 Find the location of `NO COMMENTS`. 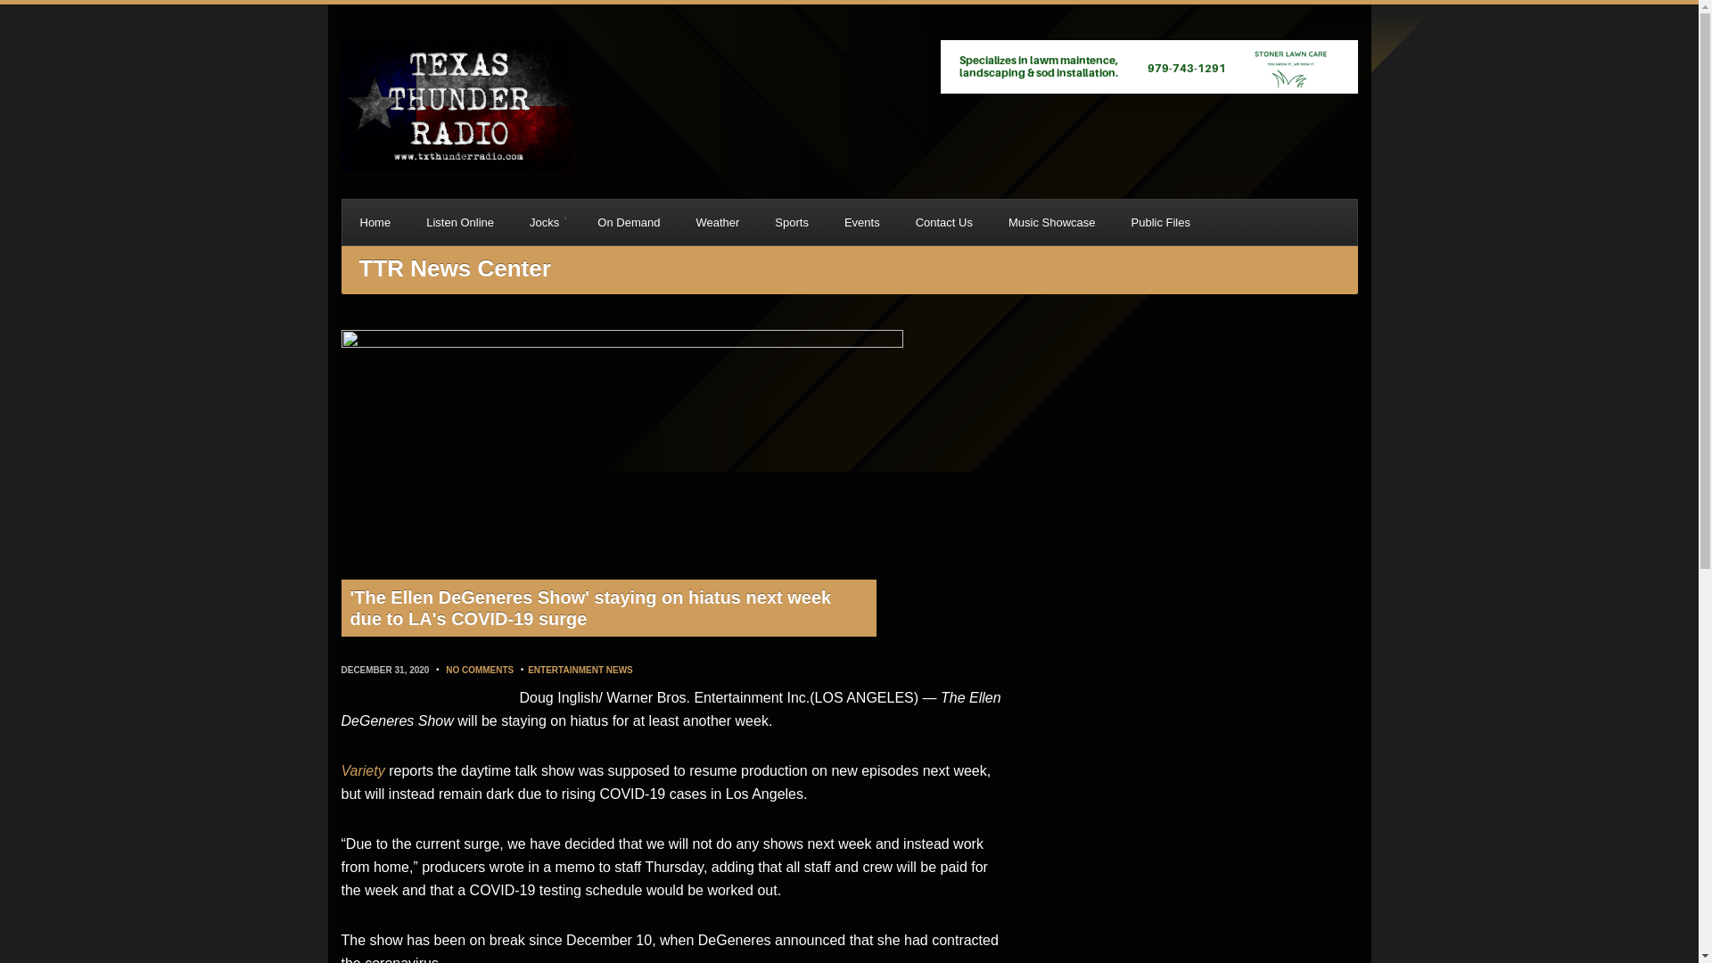

NO COMMENTS is located at coordinates (480, 671).